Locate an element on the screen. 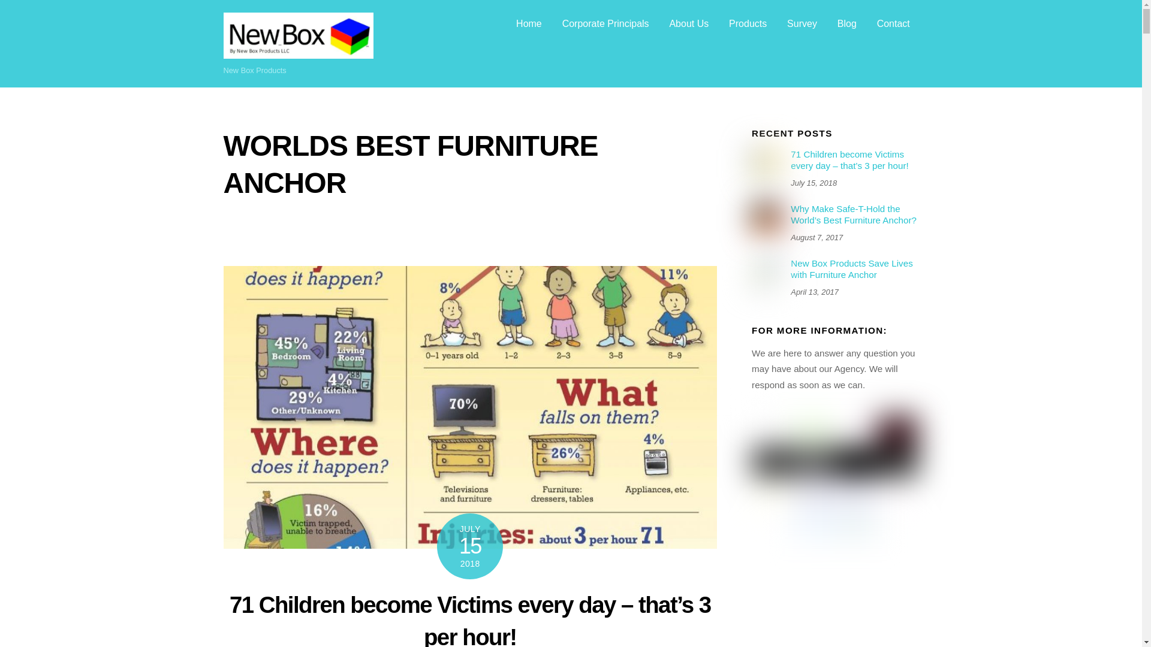  Survey is located at coordinates (802, 24).